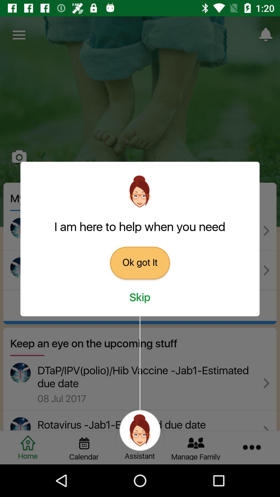 The width and height of the screenshot is (280, 497). Describe the element at coordinates (140, 263) in the screenshot. I see `tap ok got it item` at that location.